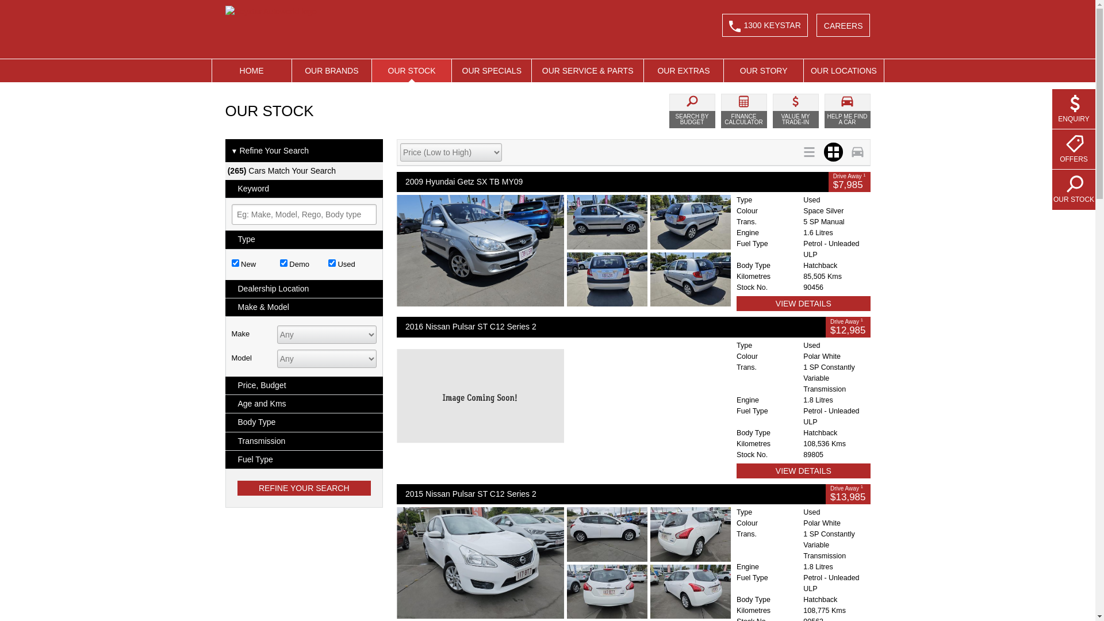 The height and width of the screenshot is (621, 1104). What do you see at coordinates (684, 71) in the screenshot?
I see `OUR EXTRAS` at bounding box center [684, 71].